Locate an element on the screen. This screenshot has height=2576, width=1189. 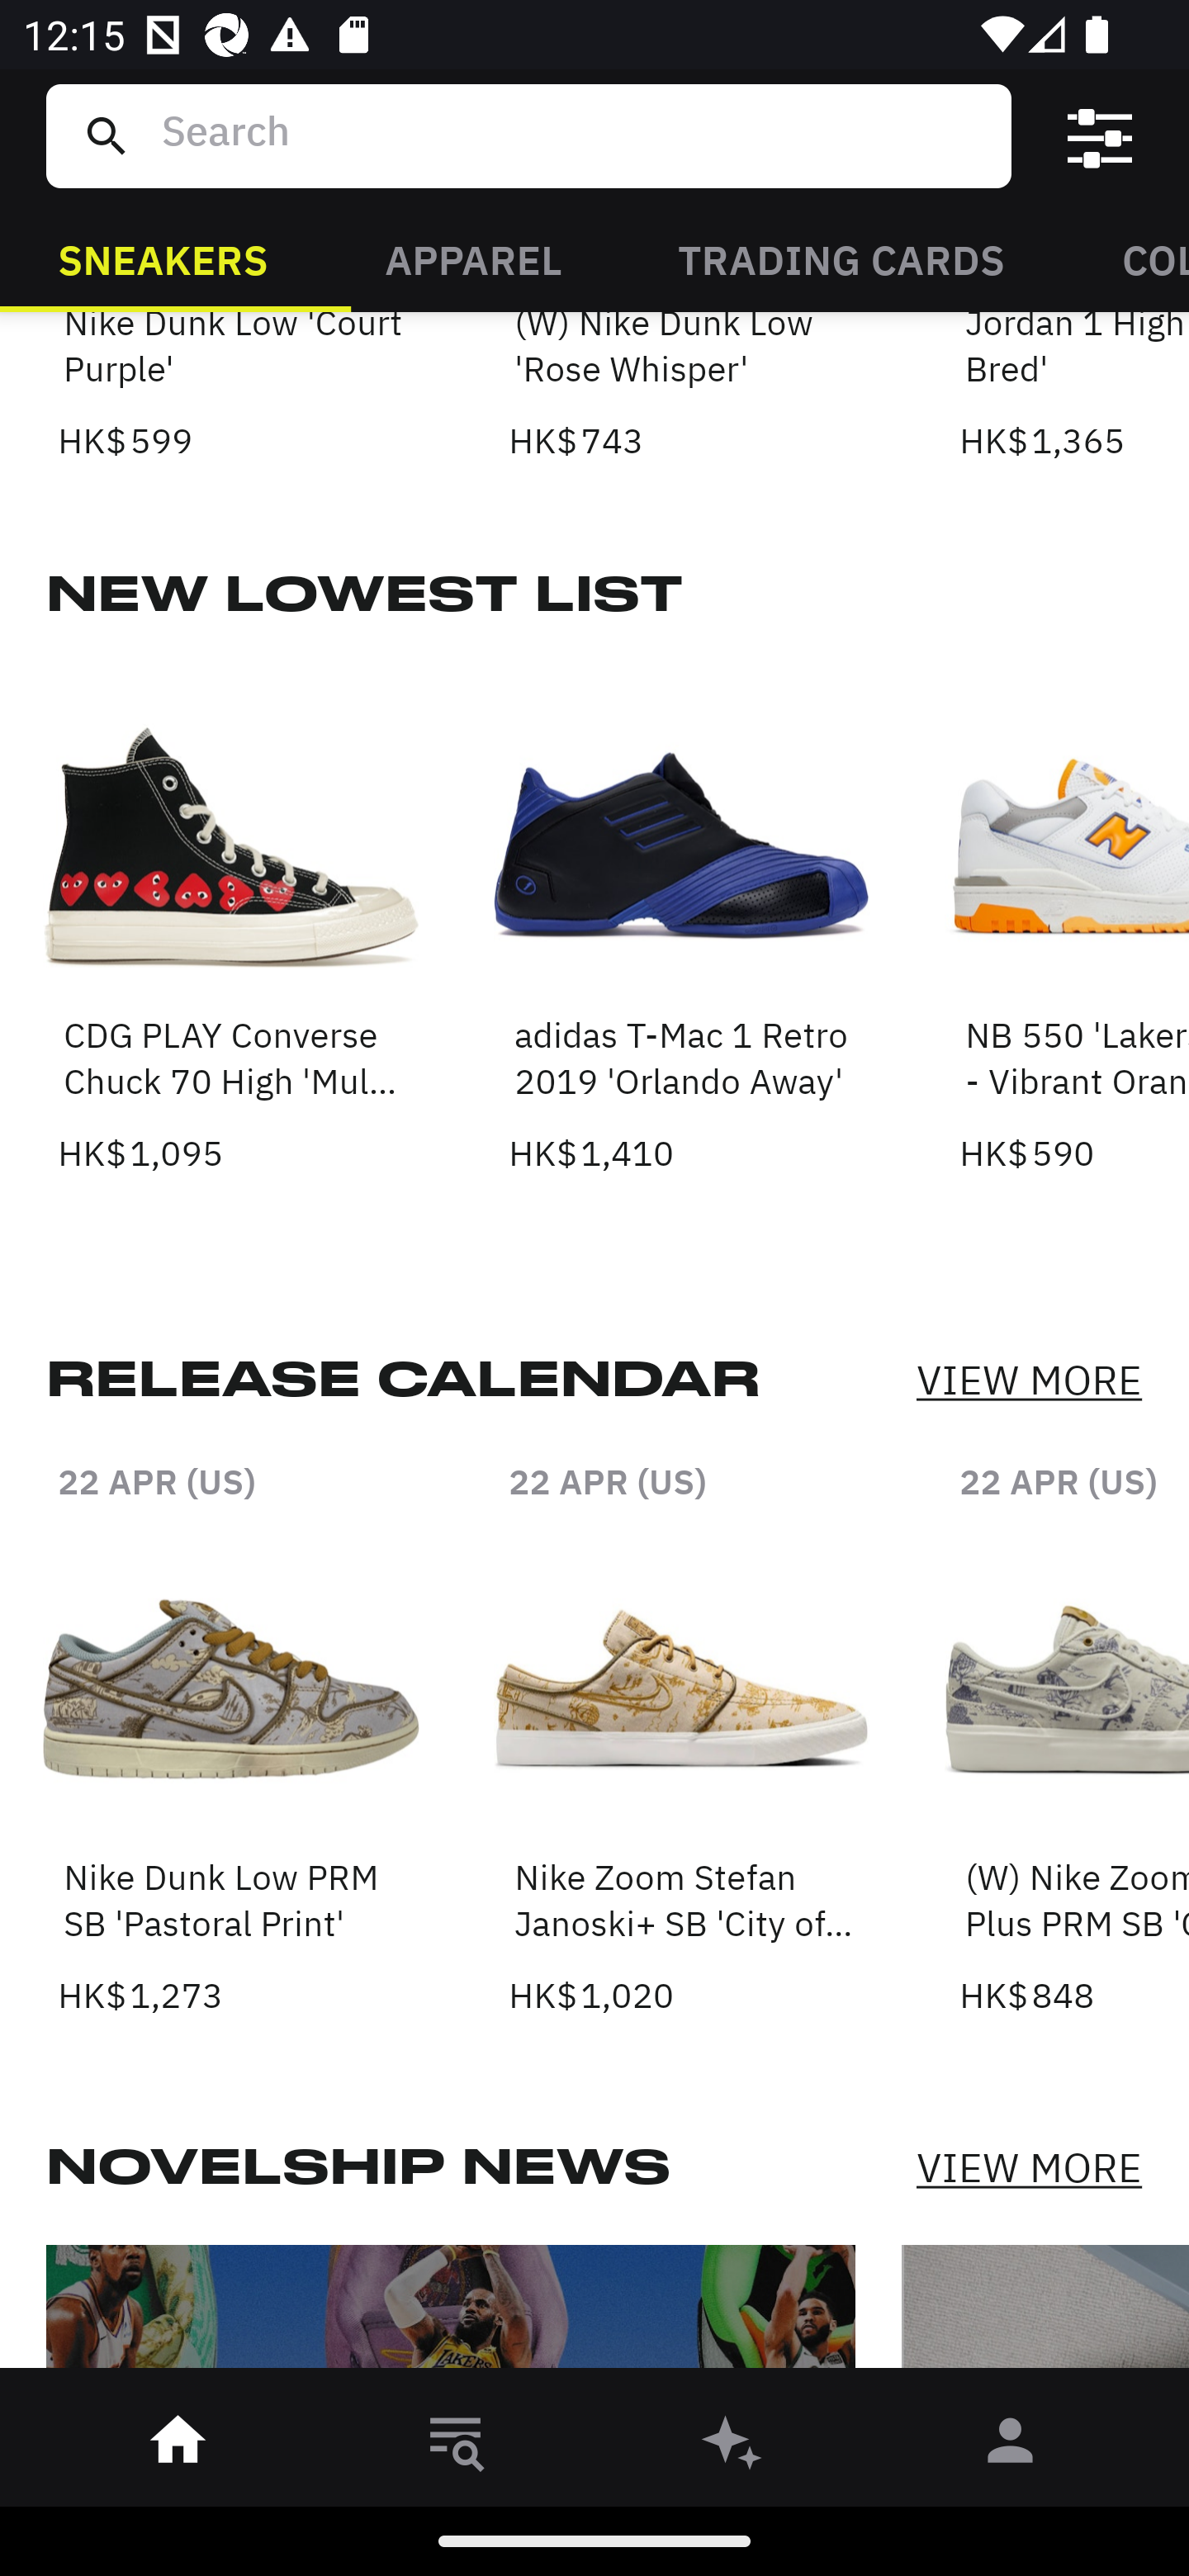
VIEW MORE is located at coordinates (1029, 2167).